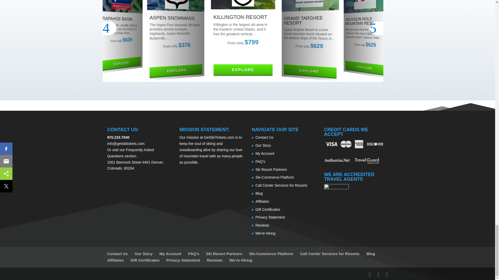 Image resolution: width=499 pixels, height=280 pixels. What do you see at coordinates (259, 193) in the screenshot?
I see `Blog` at bounding box center [259, 193].